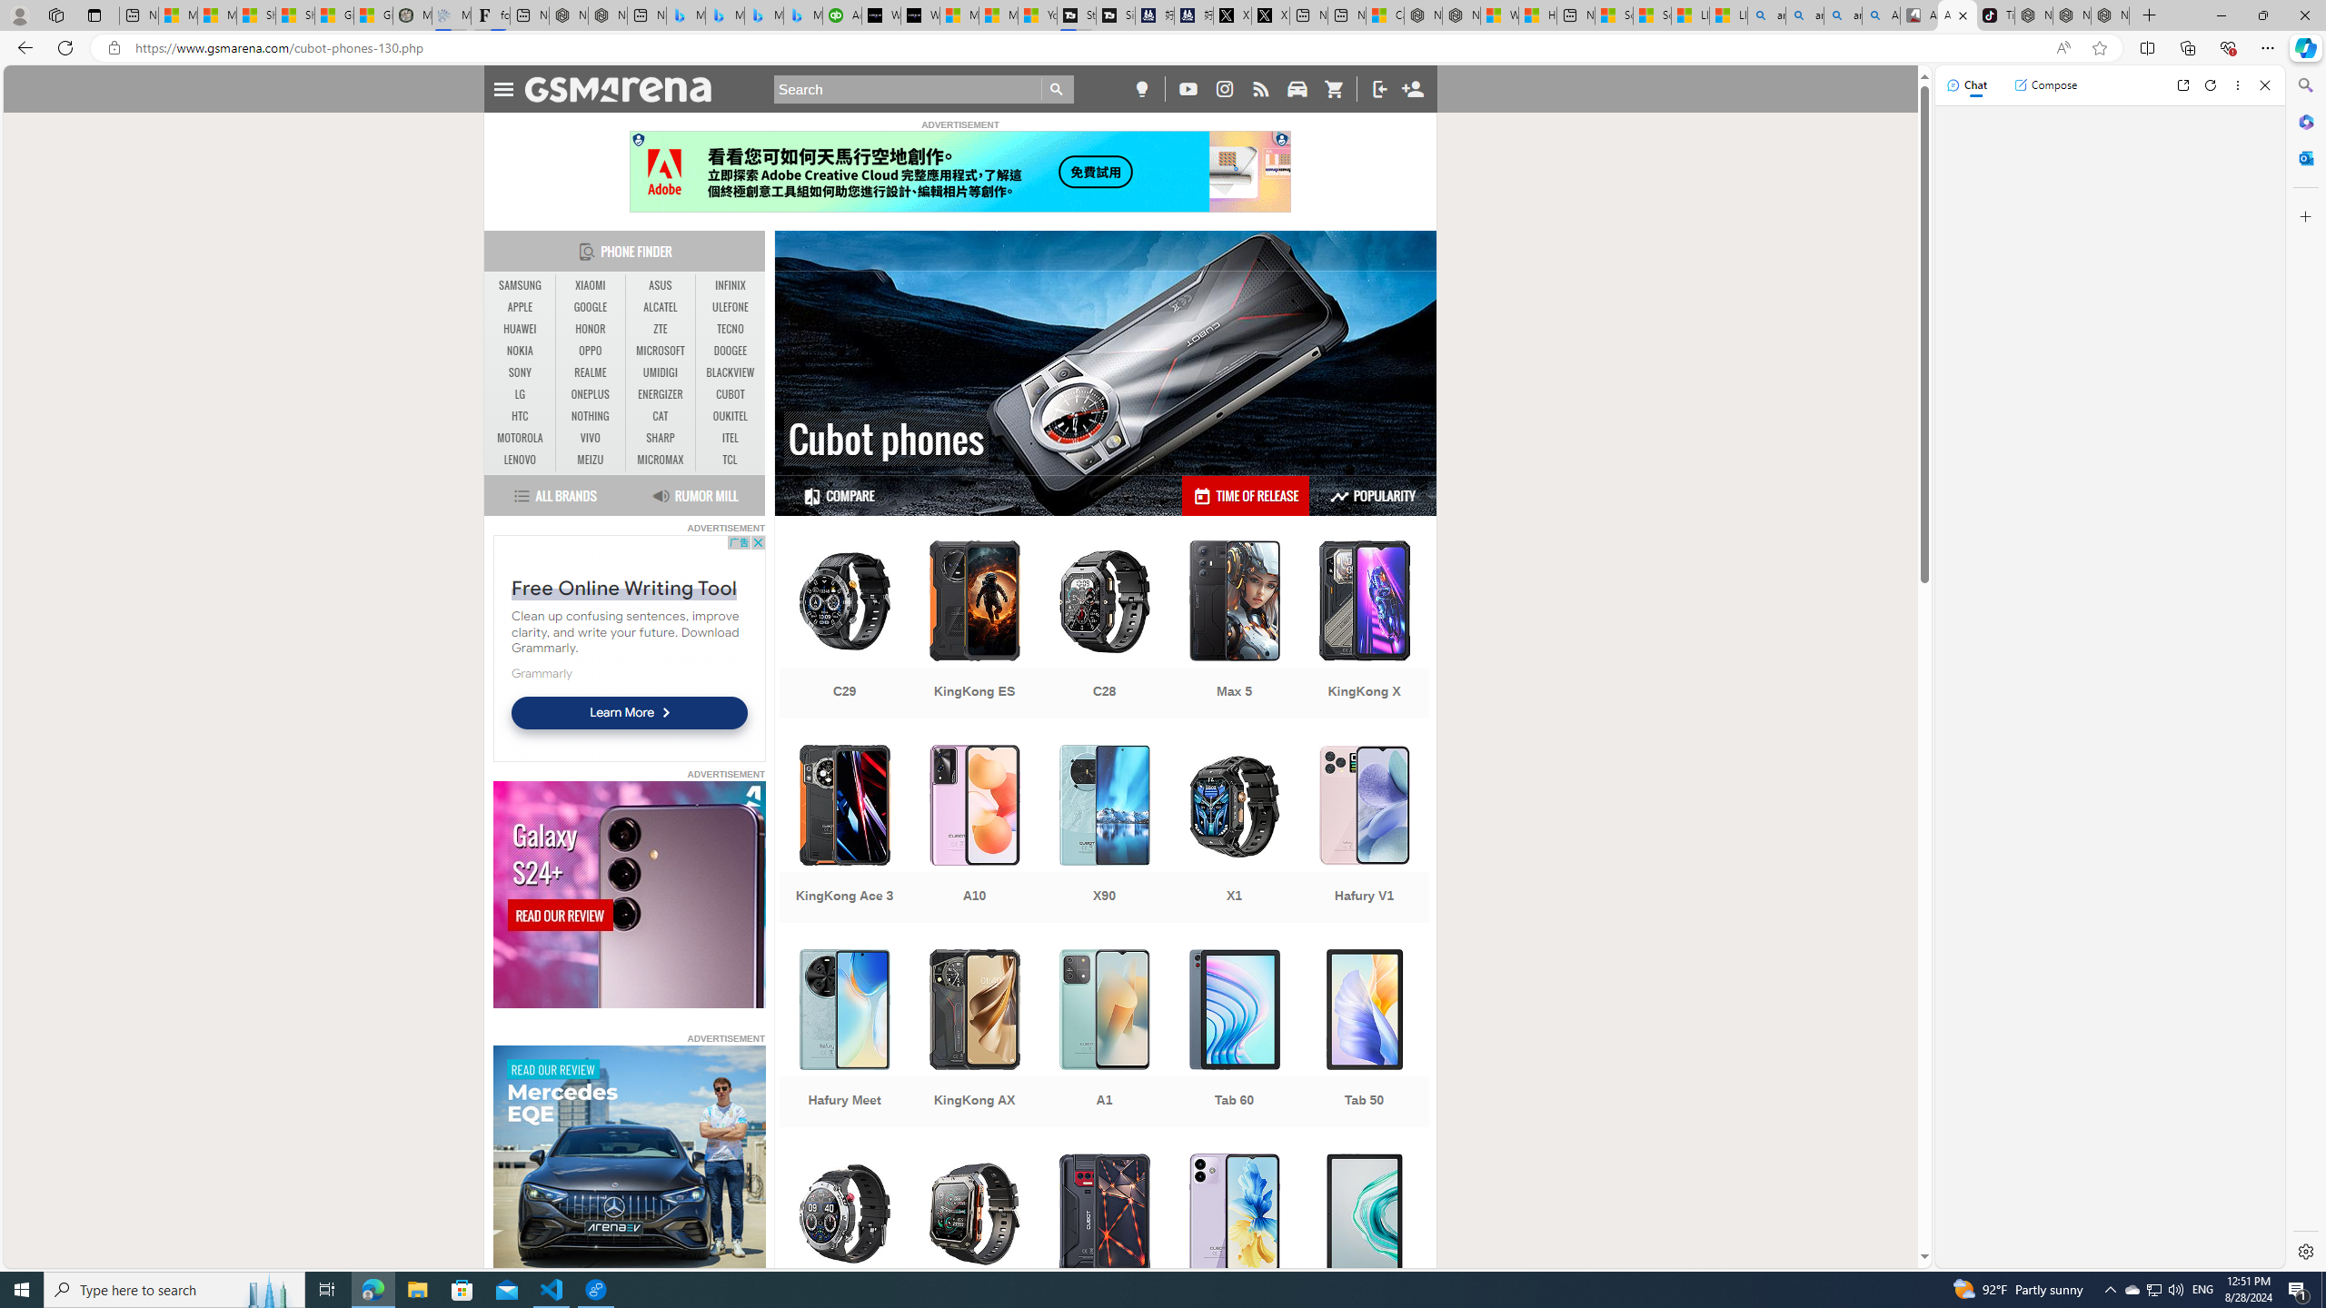  Describe the element at coordinates (731, 460) in the screenshot. I see `TCL` at that location.